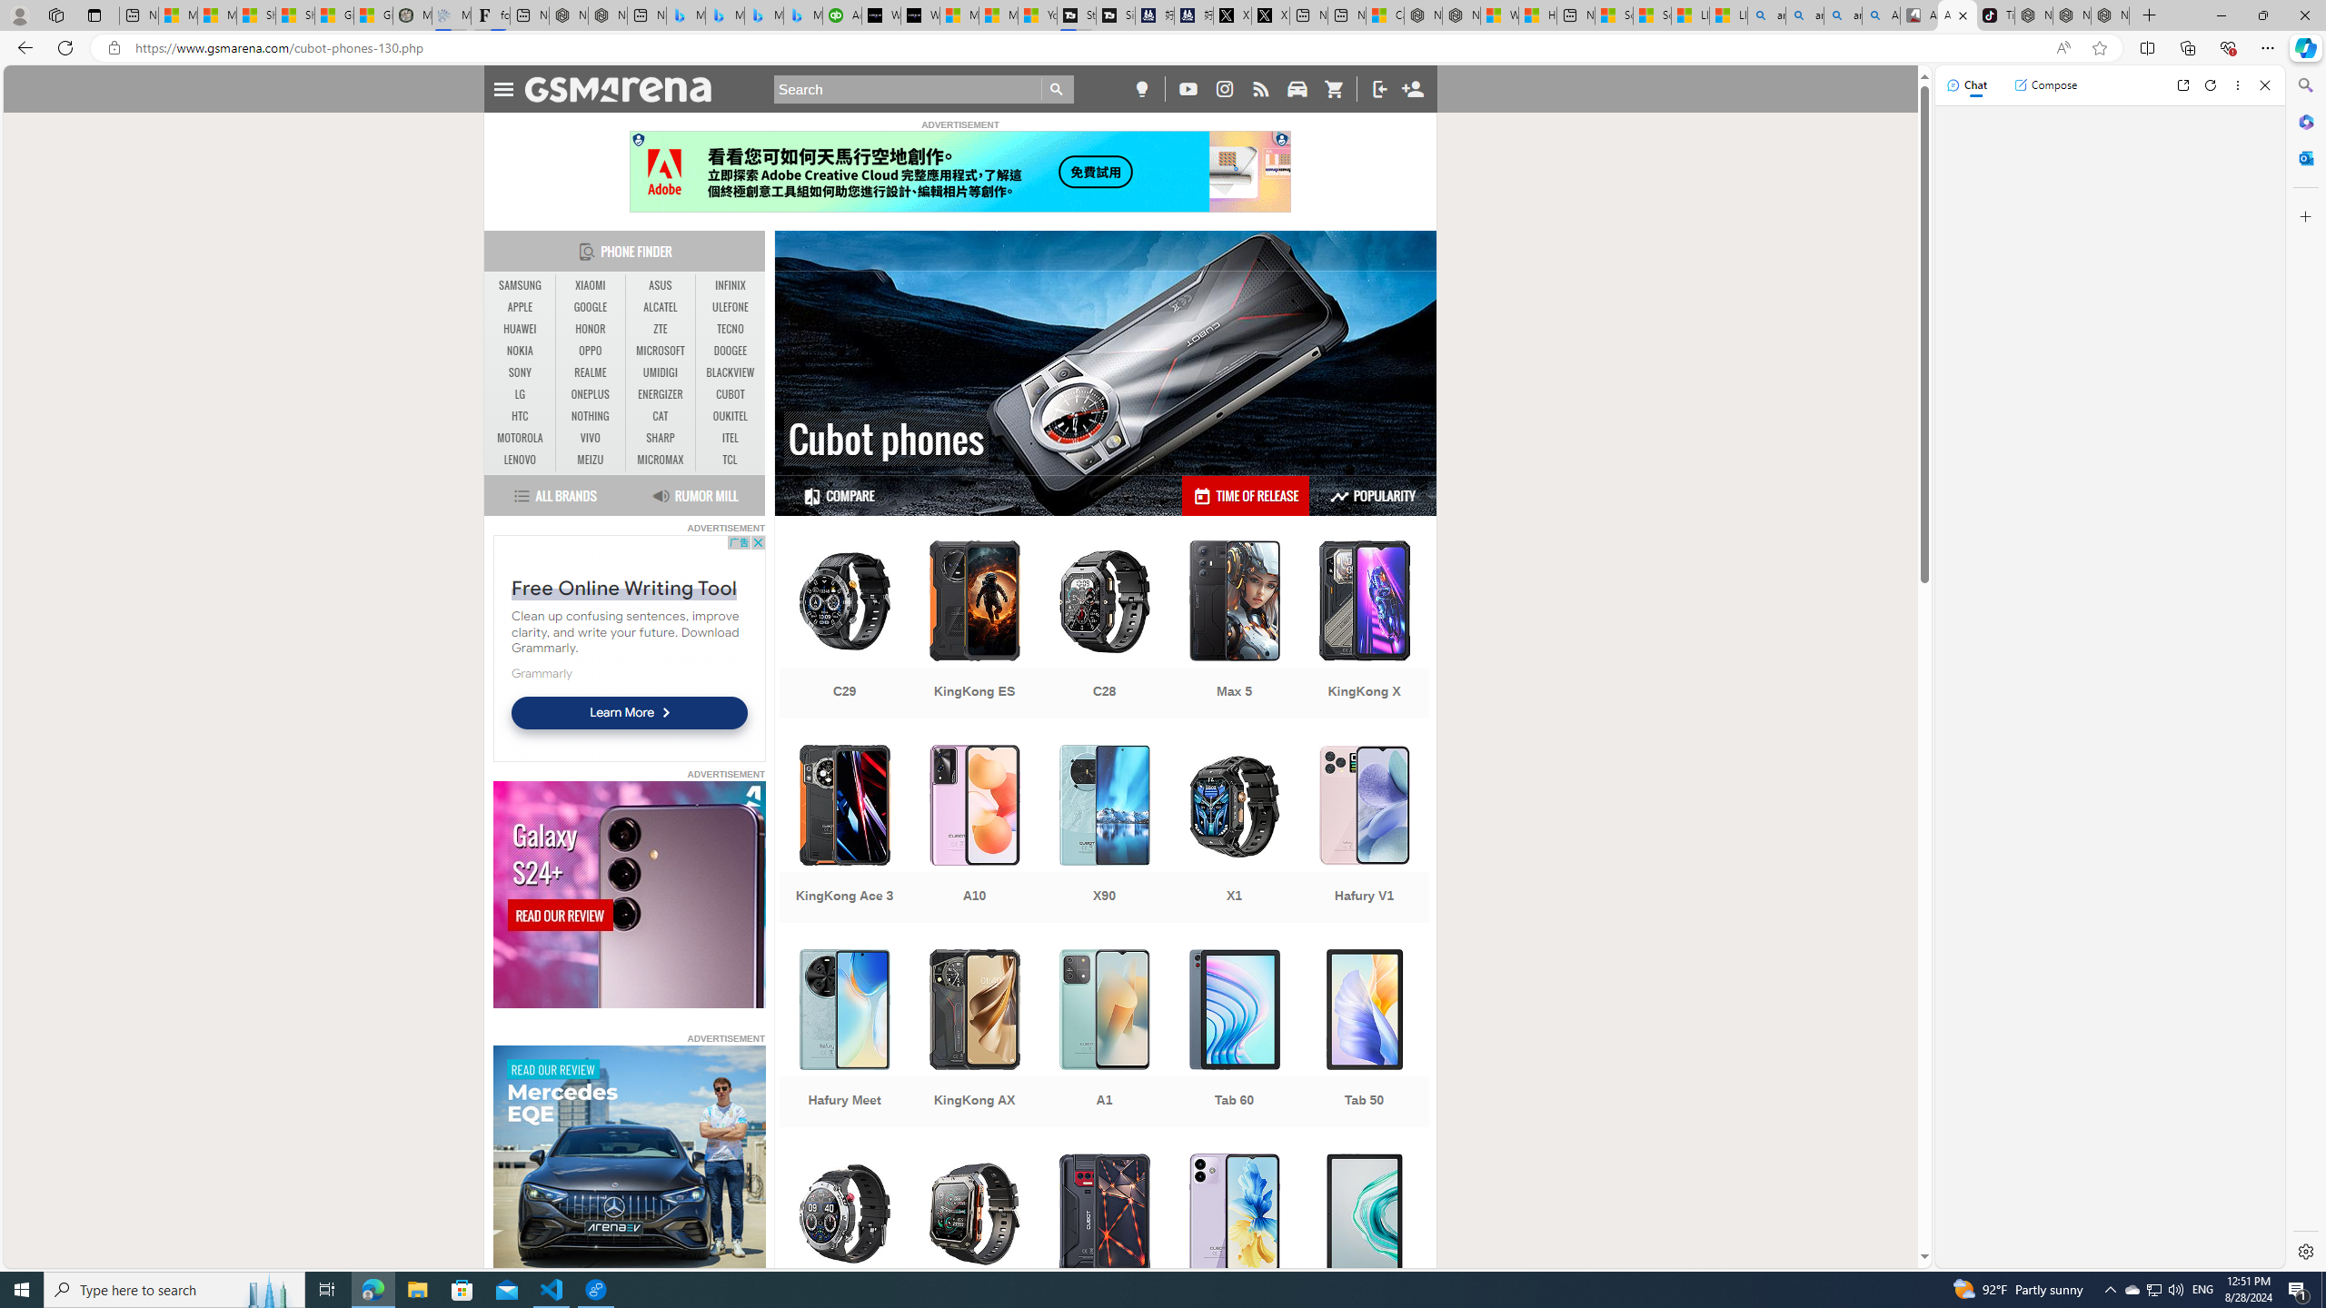  Describe the element at coordinates (731, 460) in the screenshot. I see `TCL` at that location.